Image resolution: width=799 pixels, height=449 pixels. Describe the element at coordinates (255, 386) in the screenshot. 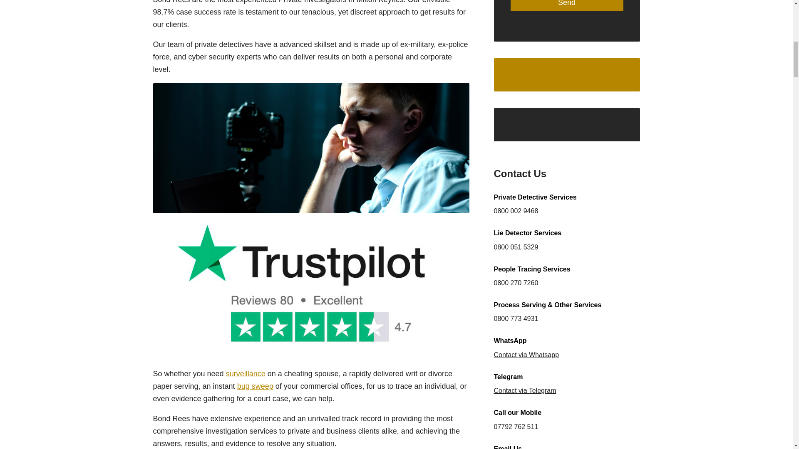

I see `bug sweep` at that location.